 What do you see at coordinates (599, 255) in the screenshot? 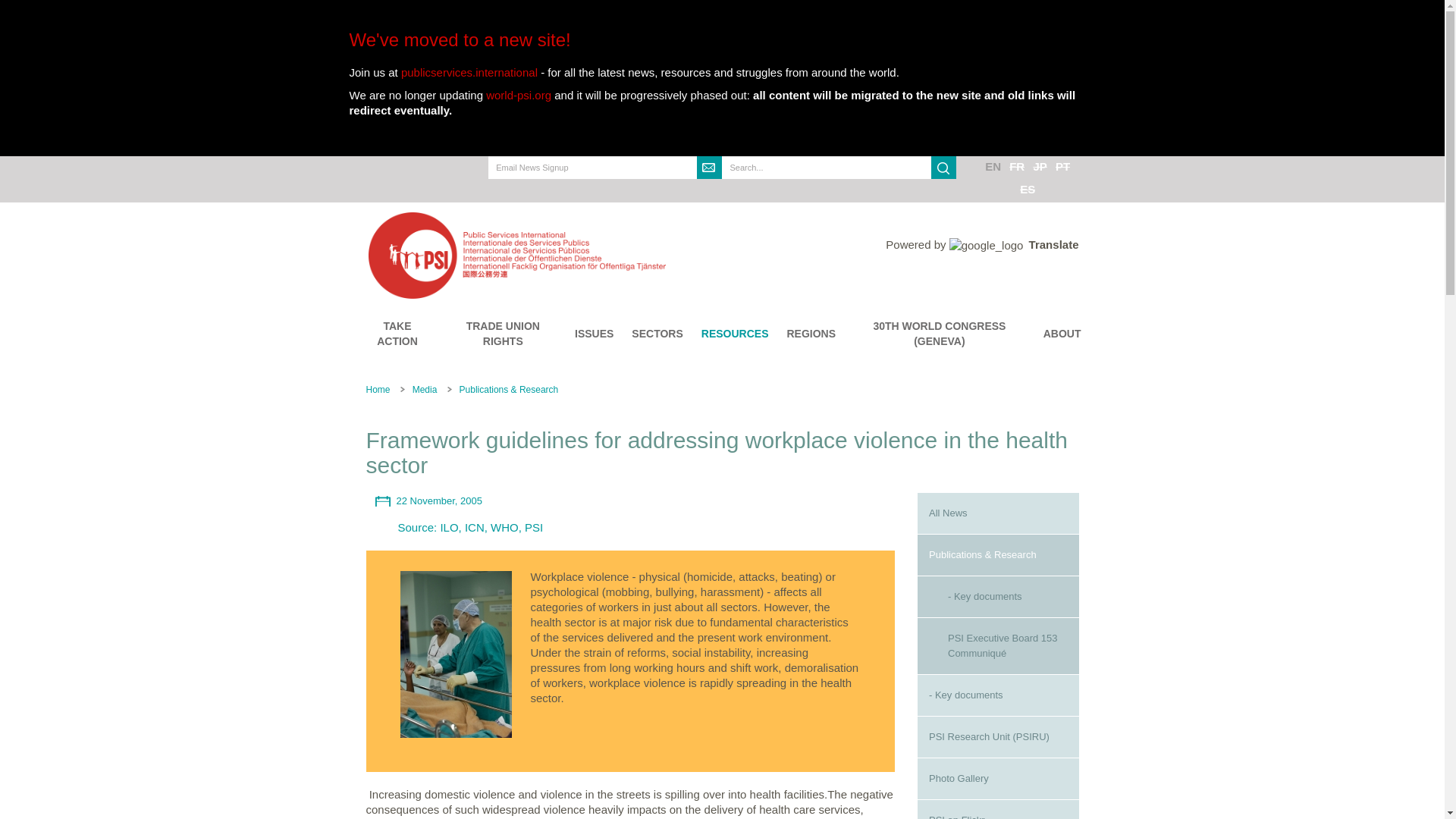
I see `Home` at bounding box center [599, 255].